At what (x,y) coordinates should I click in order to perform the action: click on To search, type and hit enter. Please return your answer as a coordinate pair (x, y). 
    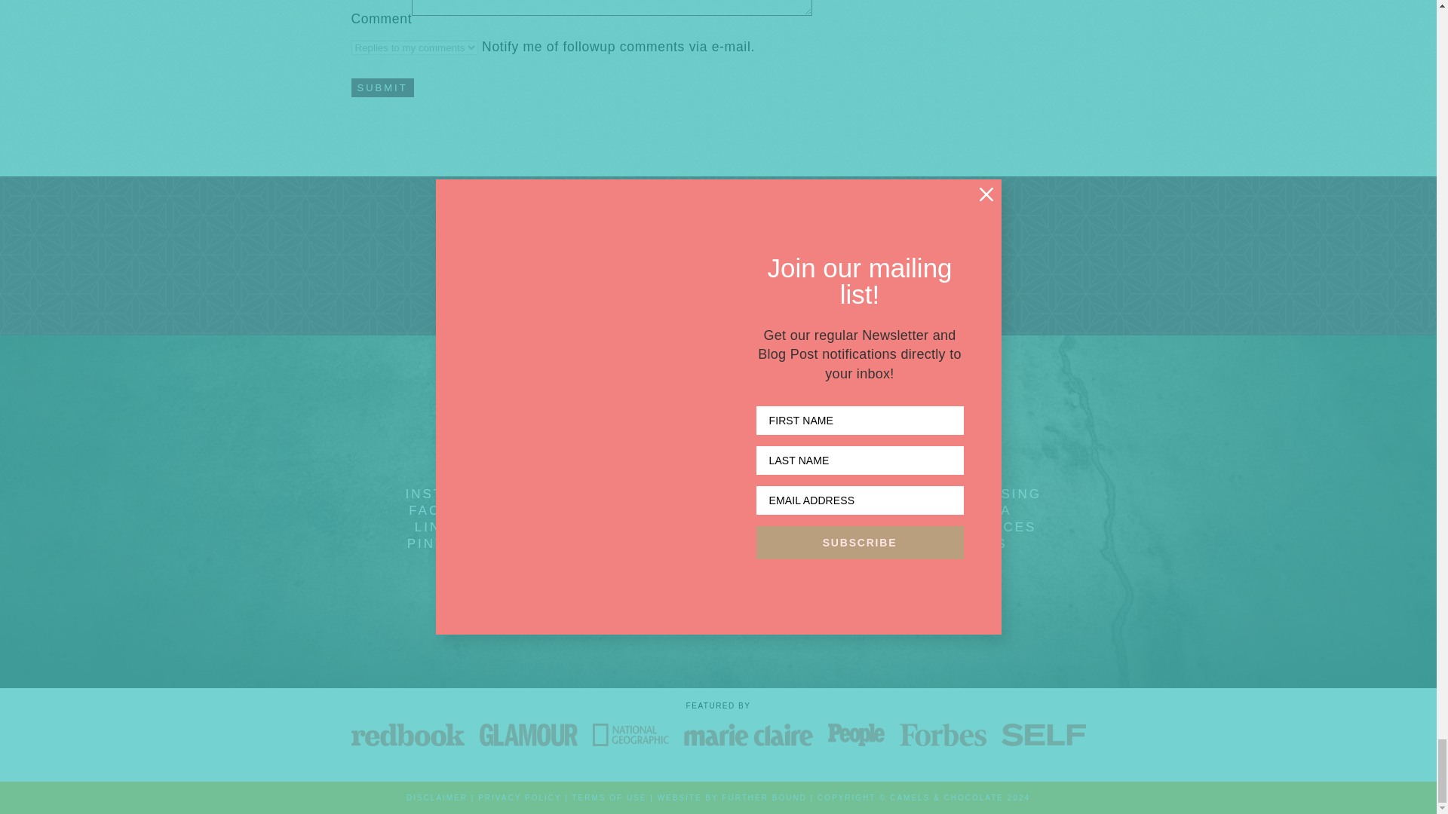
    Looking at the image, I should click on (718, 532).